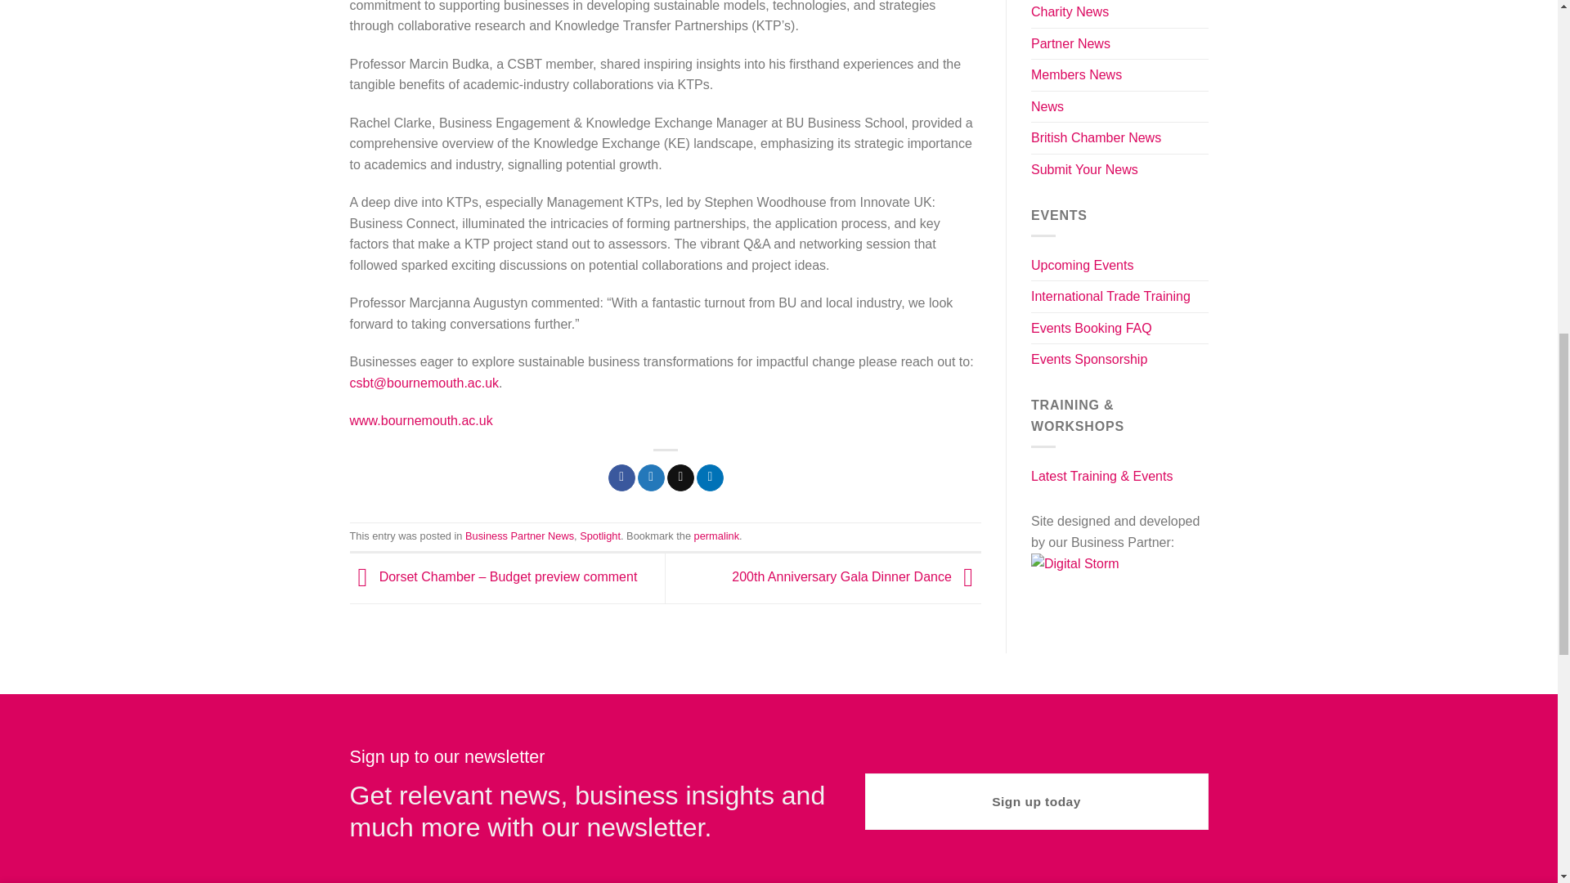  I want to click on Share on LinkedIn, so click(710, 477).